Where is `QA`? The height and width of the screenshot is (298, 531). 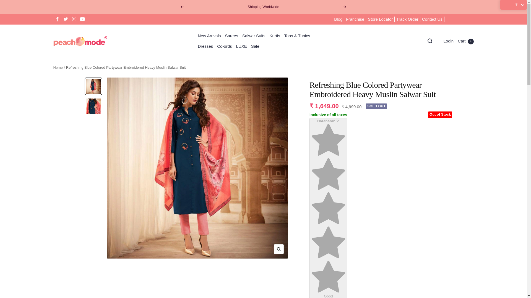
QA is located at coordinates (438, 256).